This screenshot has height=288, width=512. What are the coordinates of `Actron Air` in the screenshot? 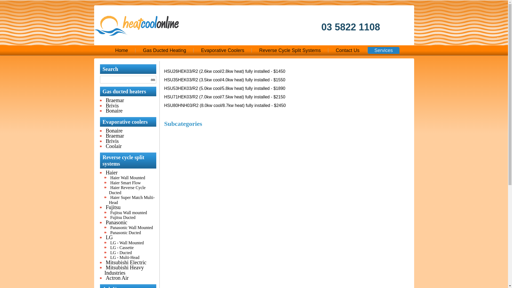 It's located at (117, 278).